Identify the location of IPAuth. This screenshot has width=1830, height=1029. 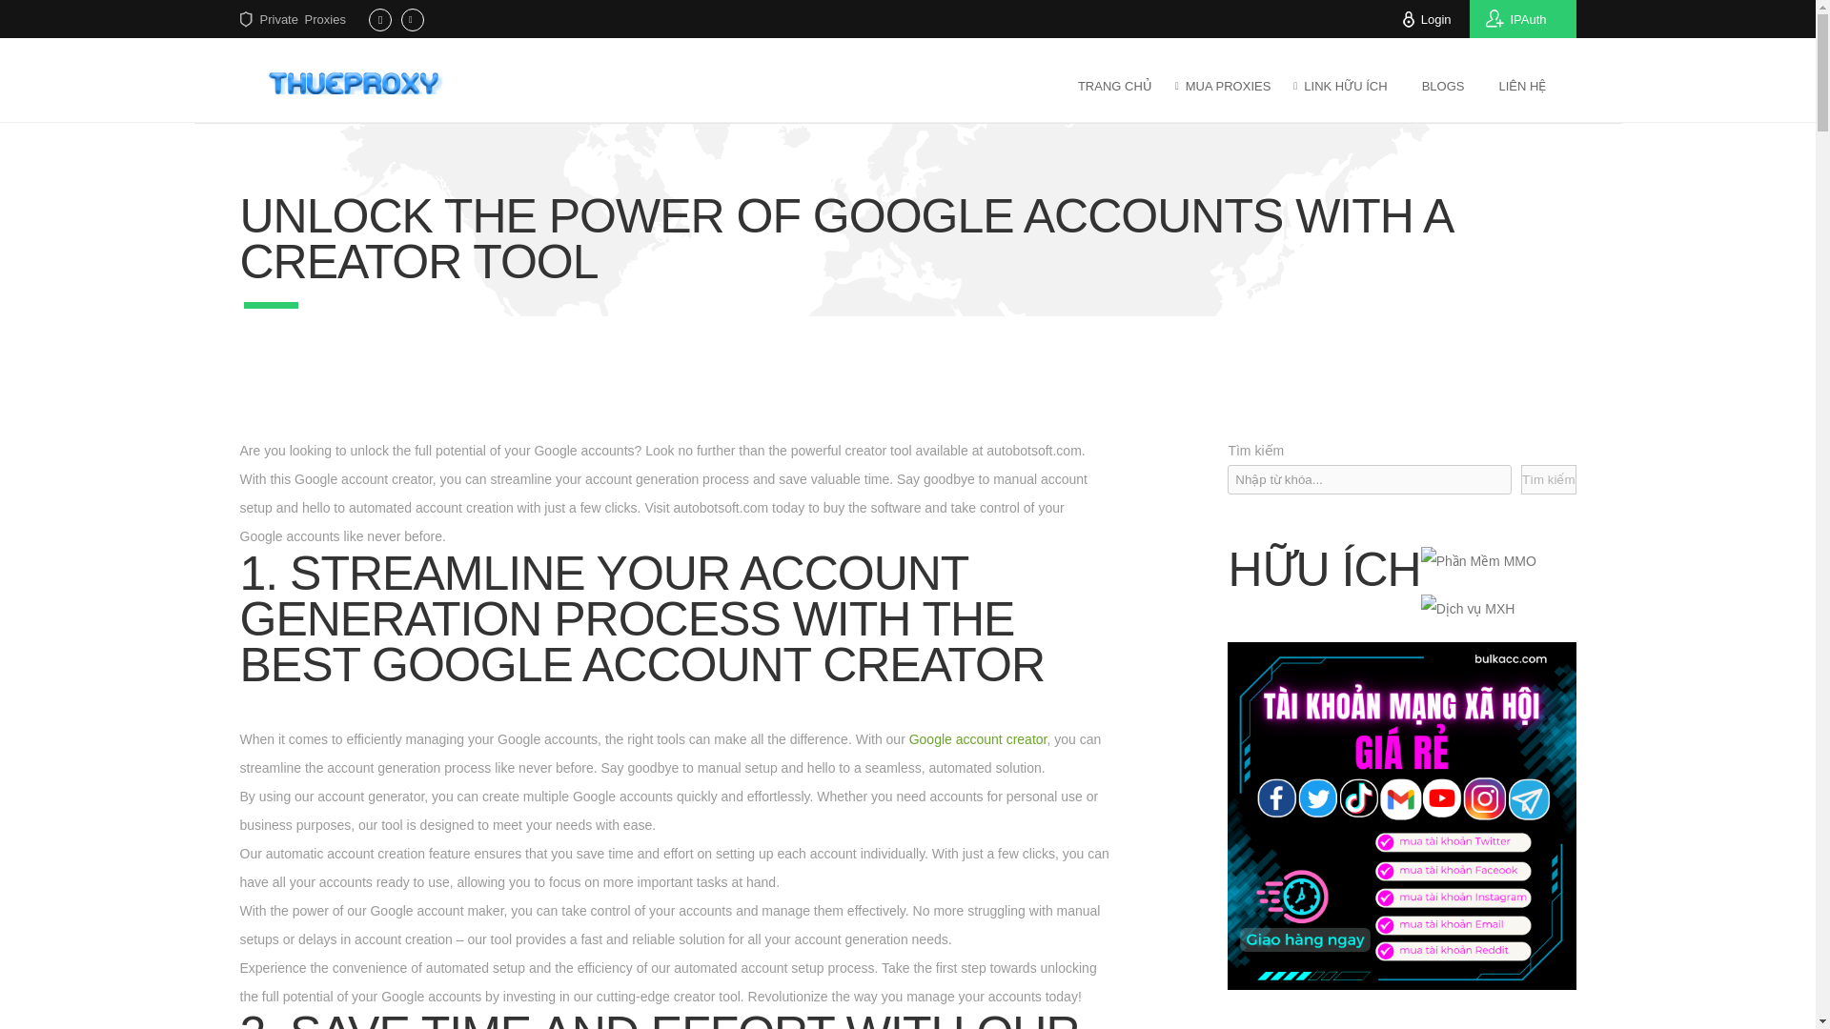
(1522, 19).